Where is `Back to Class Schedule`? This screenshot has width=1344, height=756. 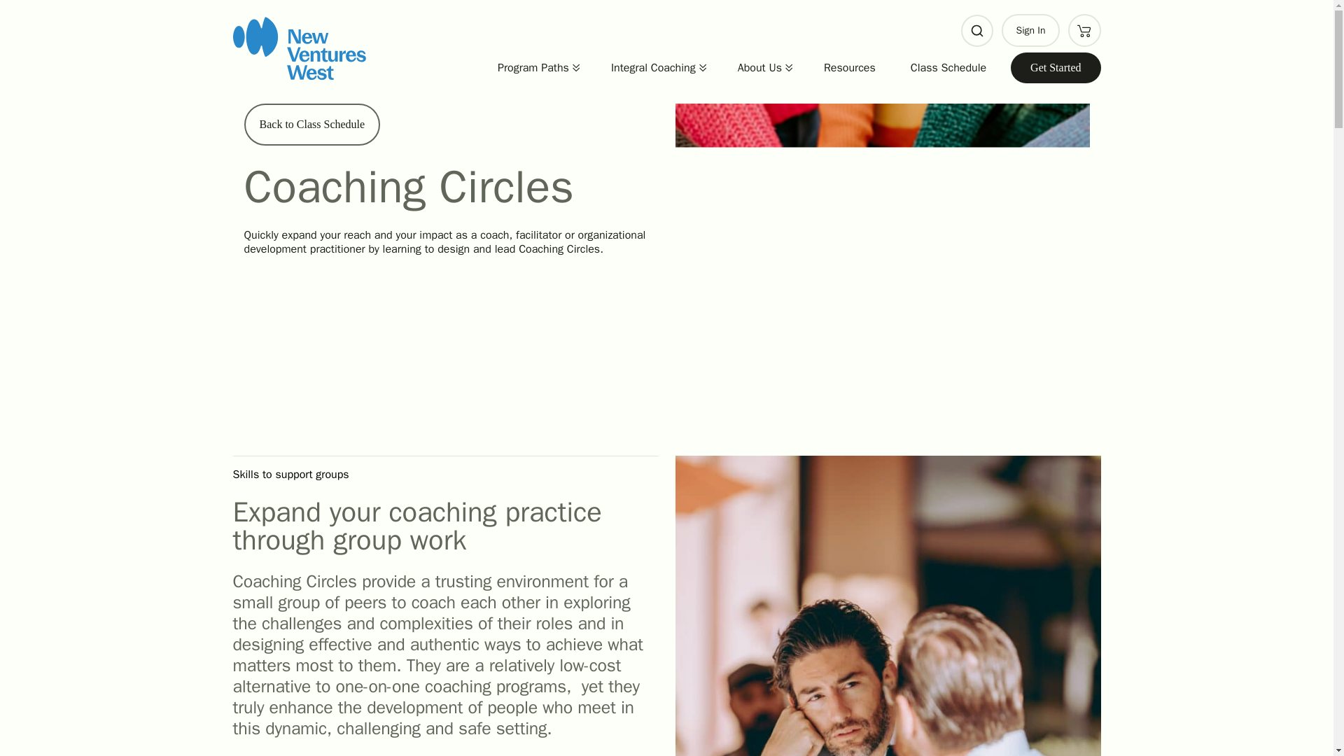 Back to Class Schedule is located at coordinates (311, 125).